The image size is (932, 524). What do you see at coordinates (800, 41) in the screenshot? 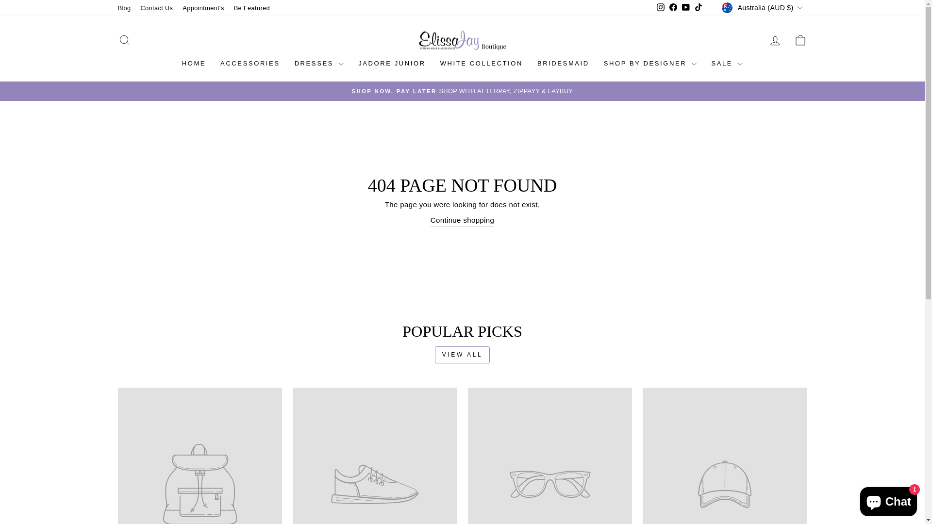
I see `ICON-BAG-MINIMAL
CART` at bounding box center [800, 41].